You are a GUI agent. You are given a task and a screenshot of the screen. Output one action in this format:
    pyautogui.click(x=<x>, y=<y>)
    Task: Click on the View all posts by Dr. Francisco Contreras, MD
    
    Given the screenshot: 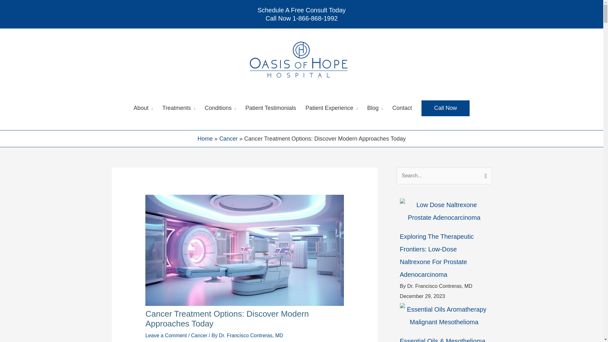 What is the action you would take?
    pyautogui.click(x=301, y=14)
    